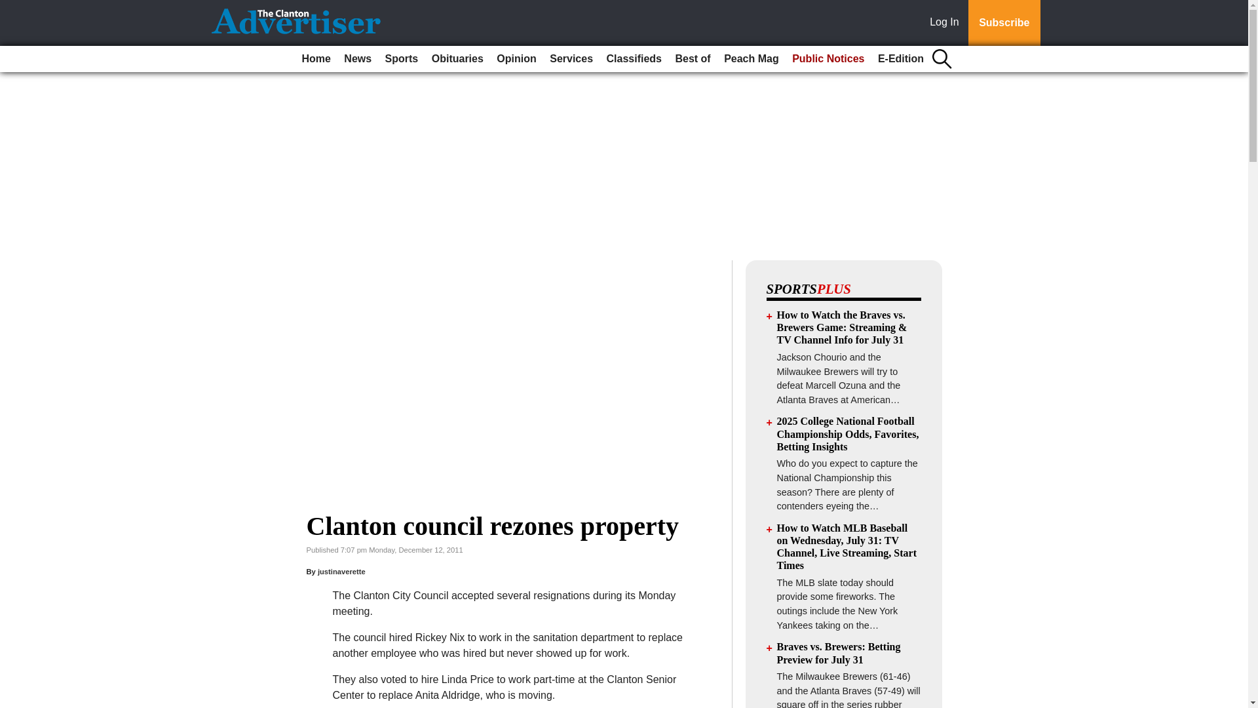  Describe the element at coordinates (516, 59) in the screenshot. I see `Opinion` at that location.